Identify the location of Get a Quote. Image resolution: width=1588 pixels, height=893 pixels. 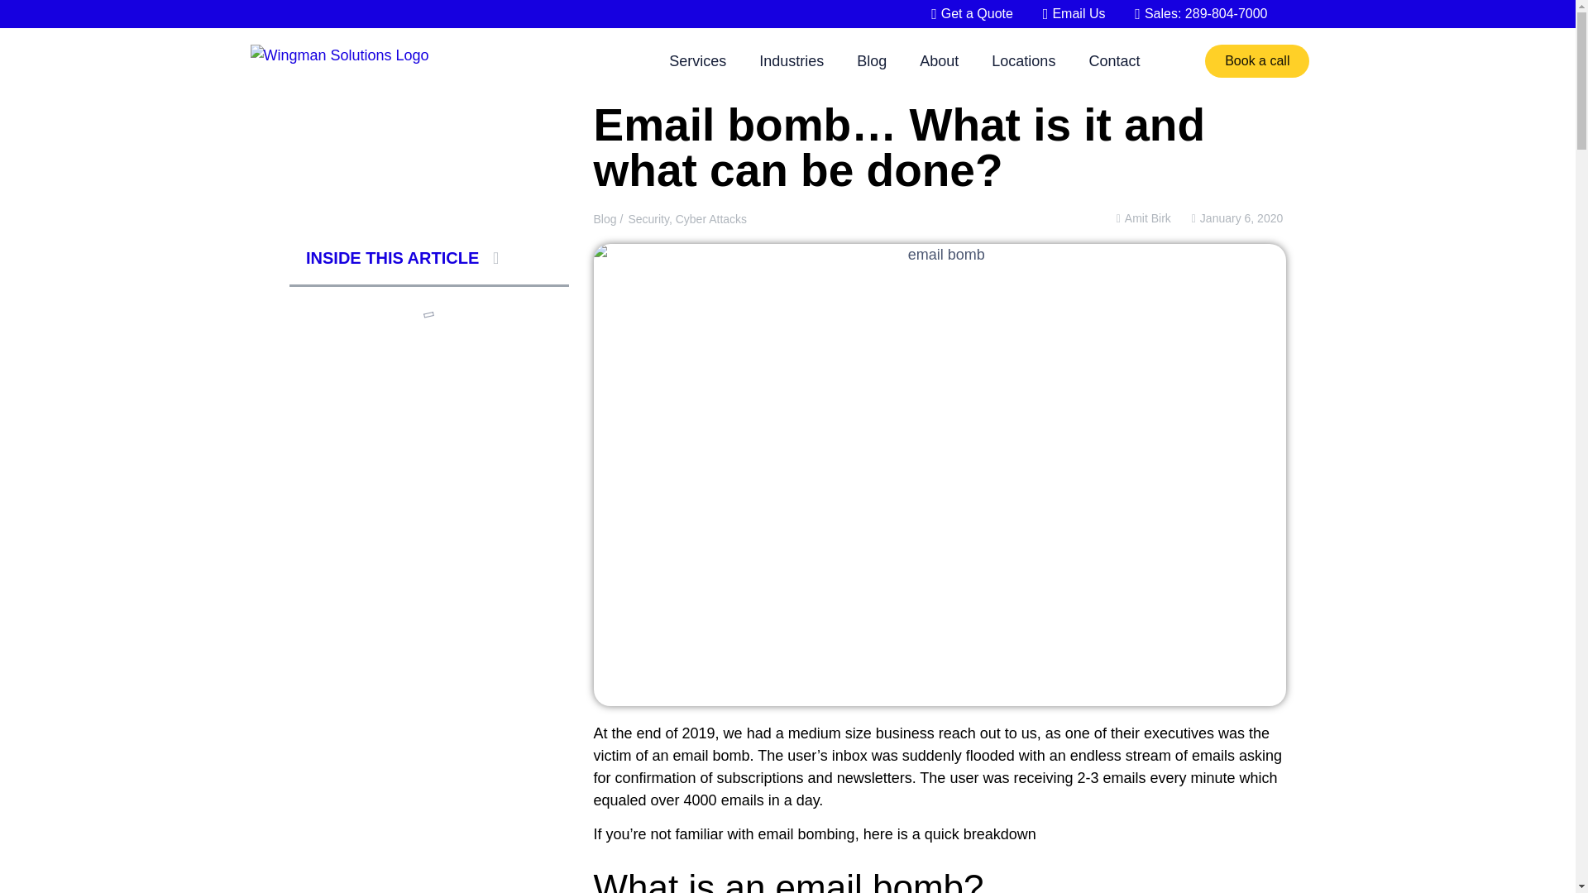
(964, 14).